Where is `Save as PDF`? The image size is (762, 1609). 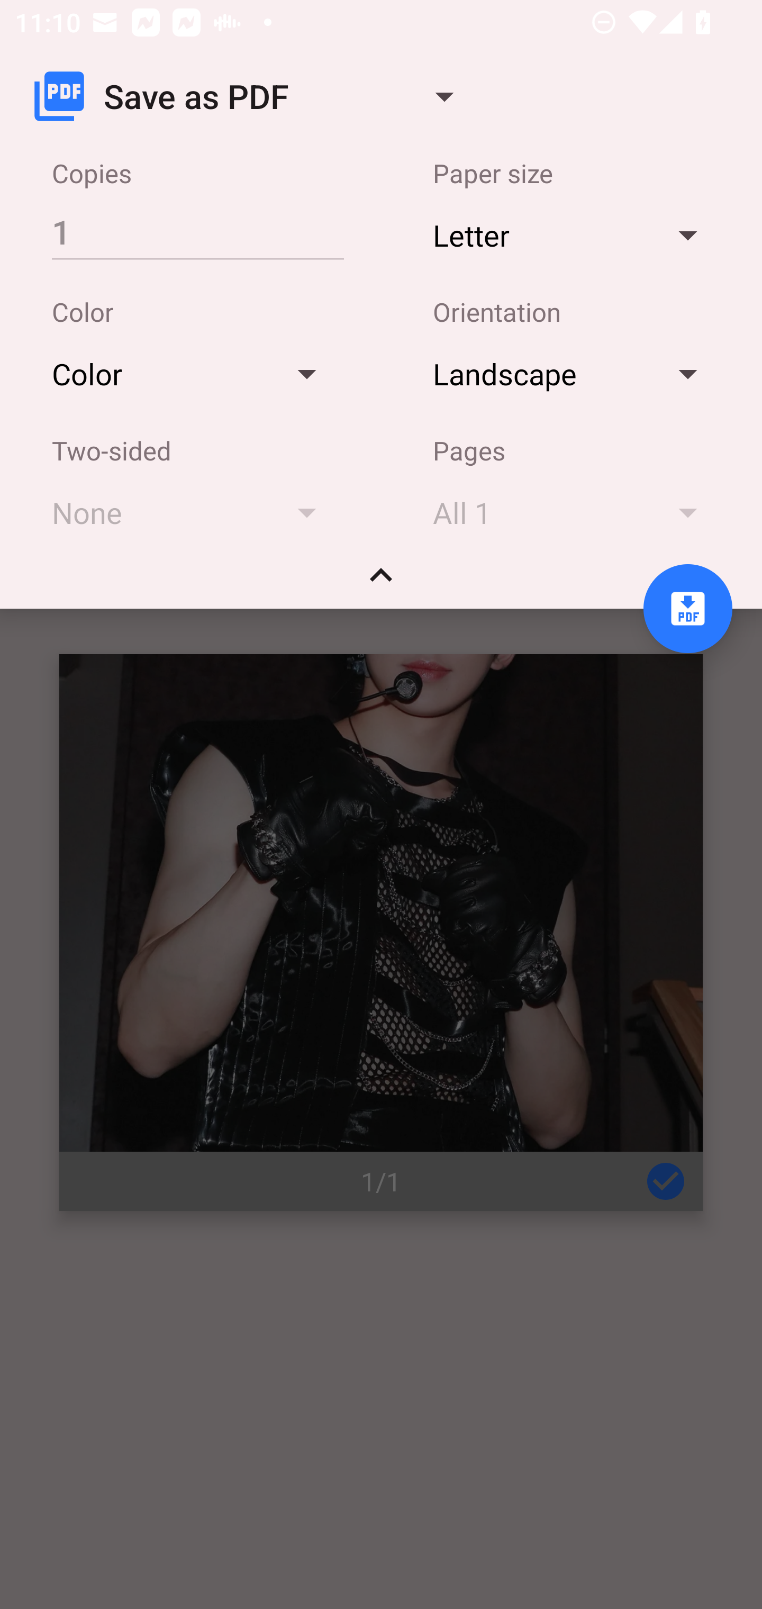
Save as PDF is located at coordinates (252, 96).